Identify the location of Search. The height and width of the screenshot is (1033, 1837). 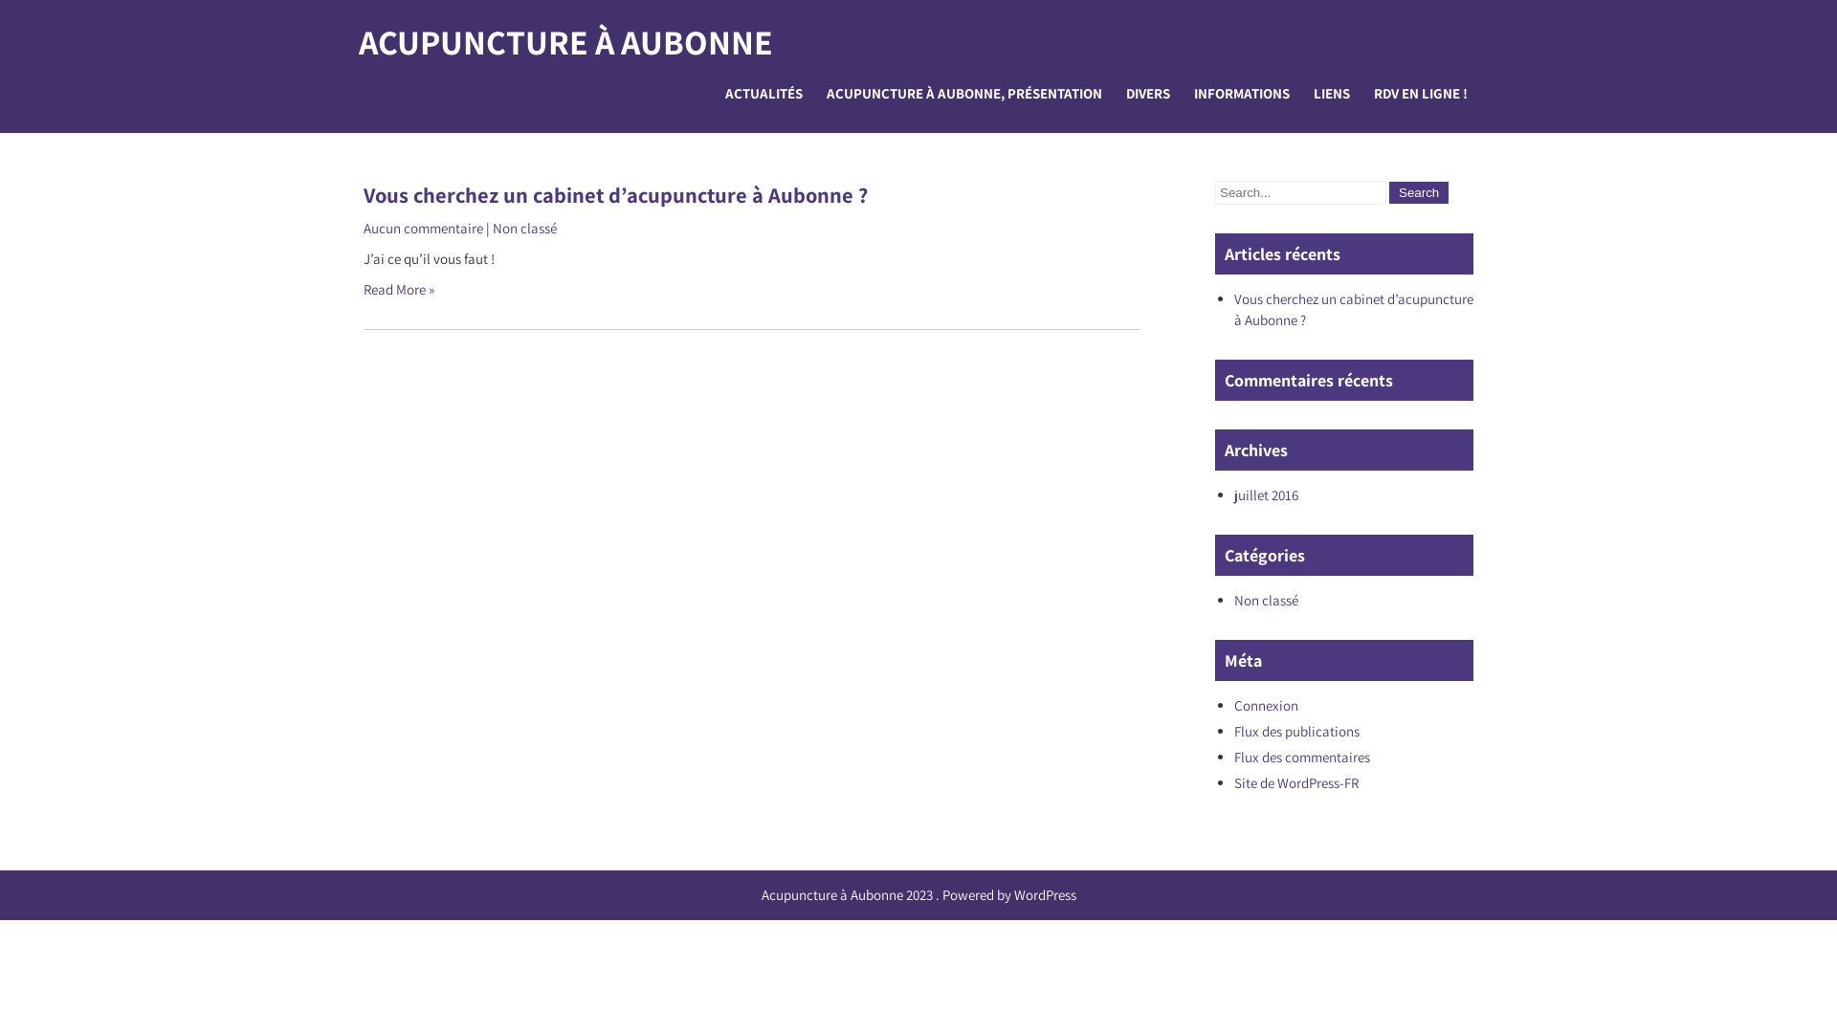
(1419, 193).